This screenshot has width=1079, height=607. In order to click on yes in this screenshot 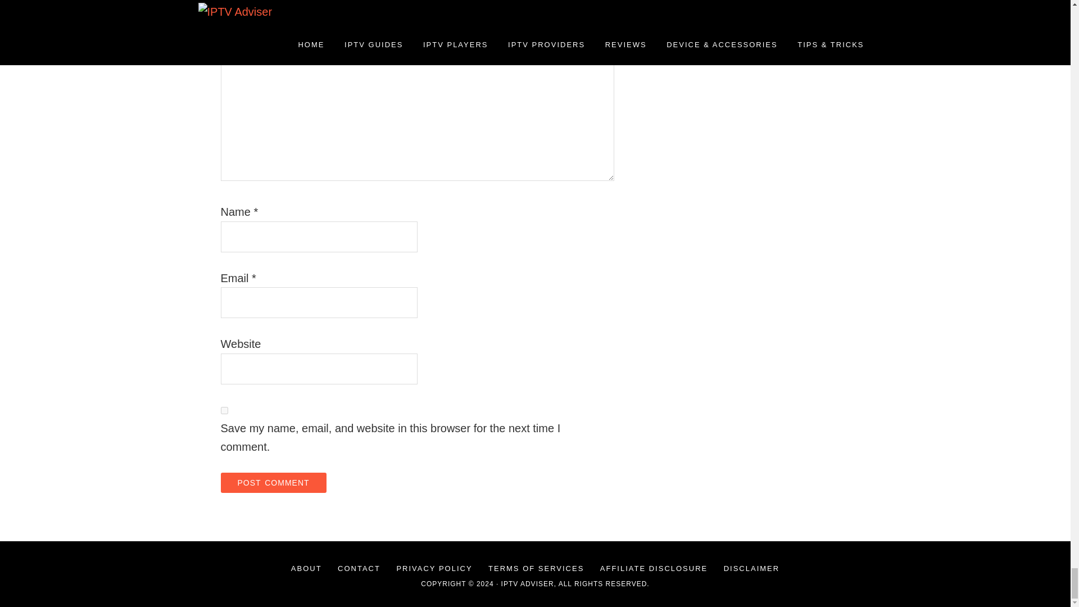, I will do `click(224, 410)`.